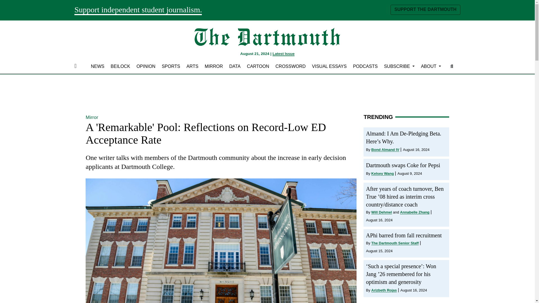  What do you see at coordinates (425, 10) in the screenshot?
I see `SUPPORT THE DARTMOUTH` at bounding box center [425, 10].